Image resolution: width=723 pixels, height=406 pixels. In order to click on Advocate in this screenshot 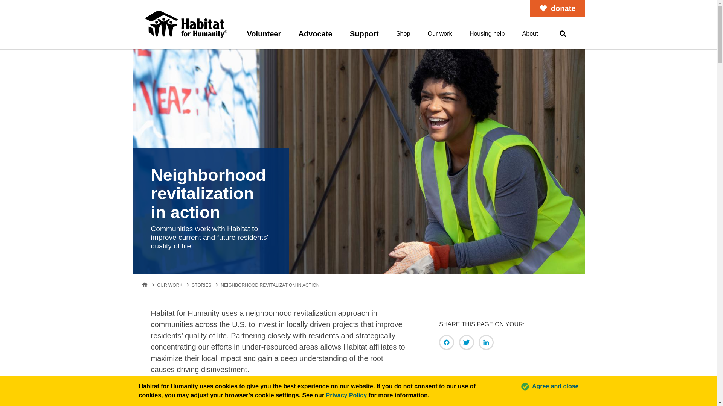, I will do `click(316, 31)`.